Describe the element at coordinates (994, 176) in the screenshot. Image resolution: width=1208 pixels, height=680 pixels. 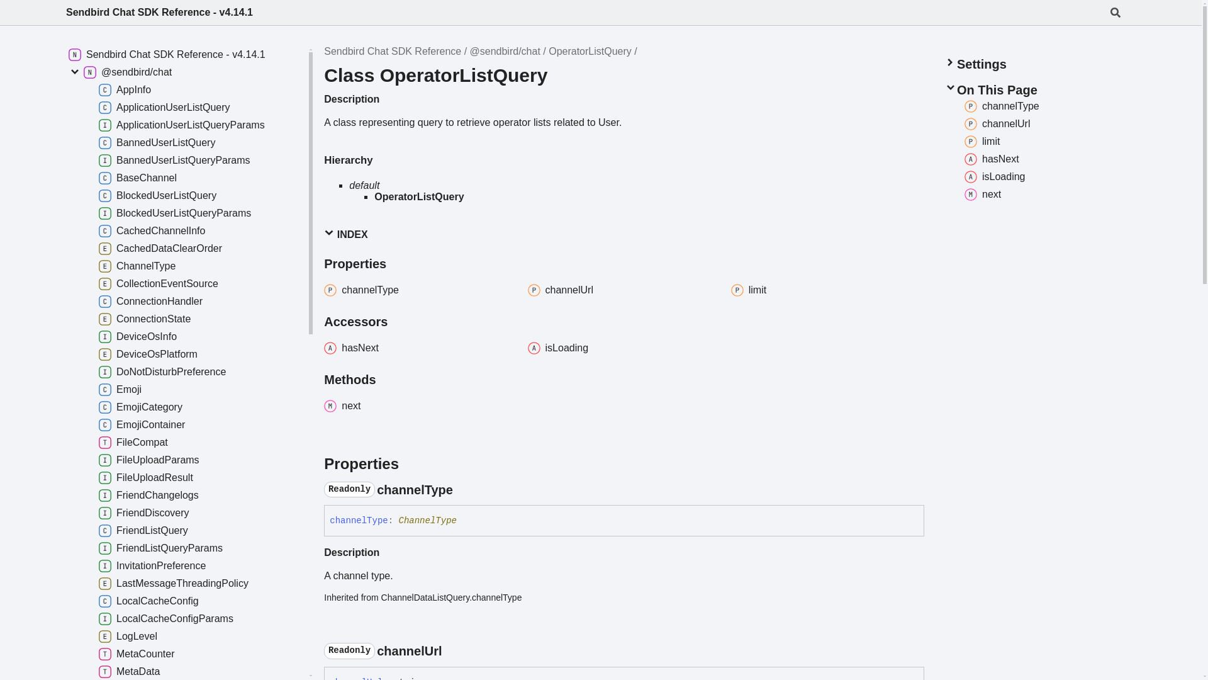
I see `isLoading` at that location.